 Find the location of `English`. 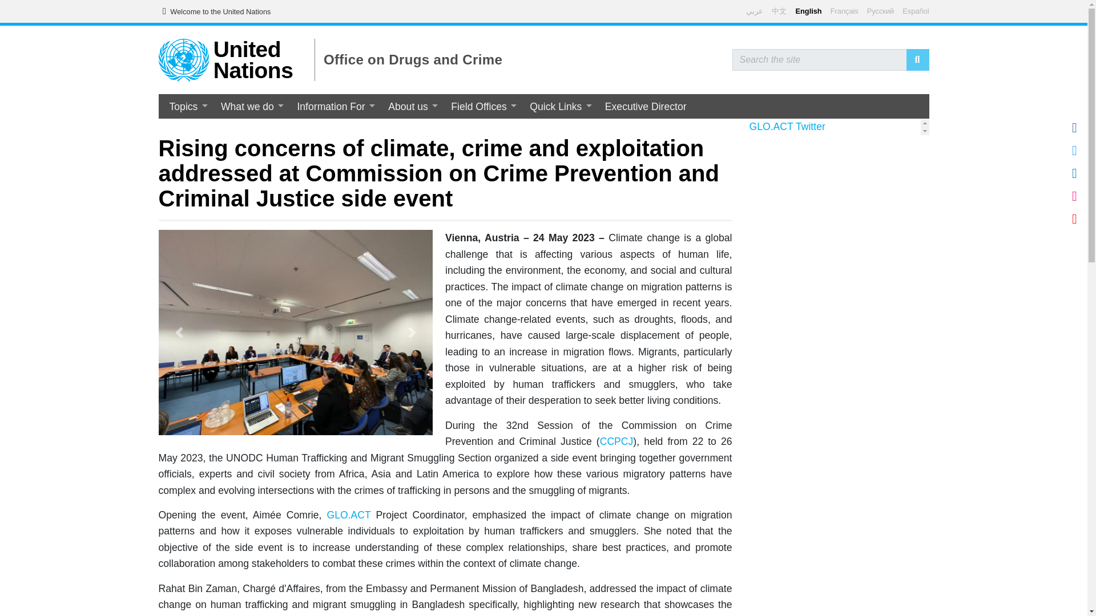

English is located at coordinates (808, 11).